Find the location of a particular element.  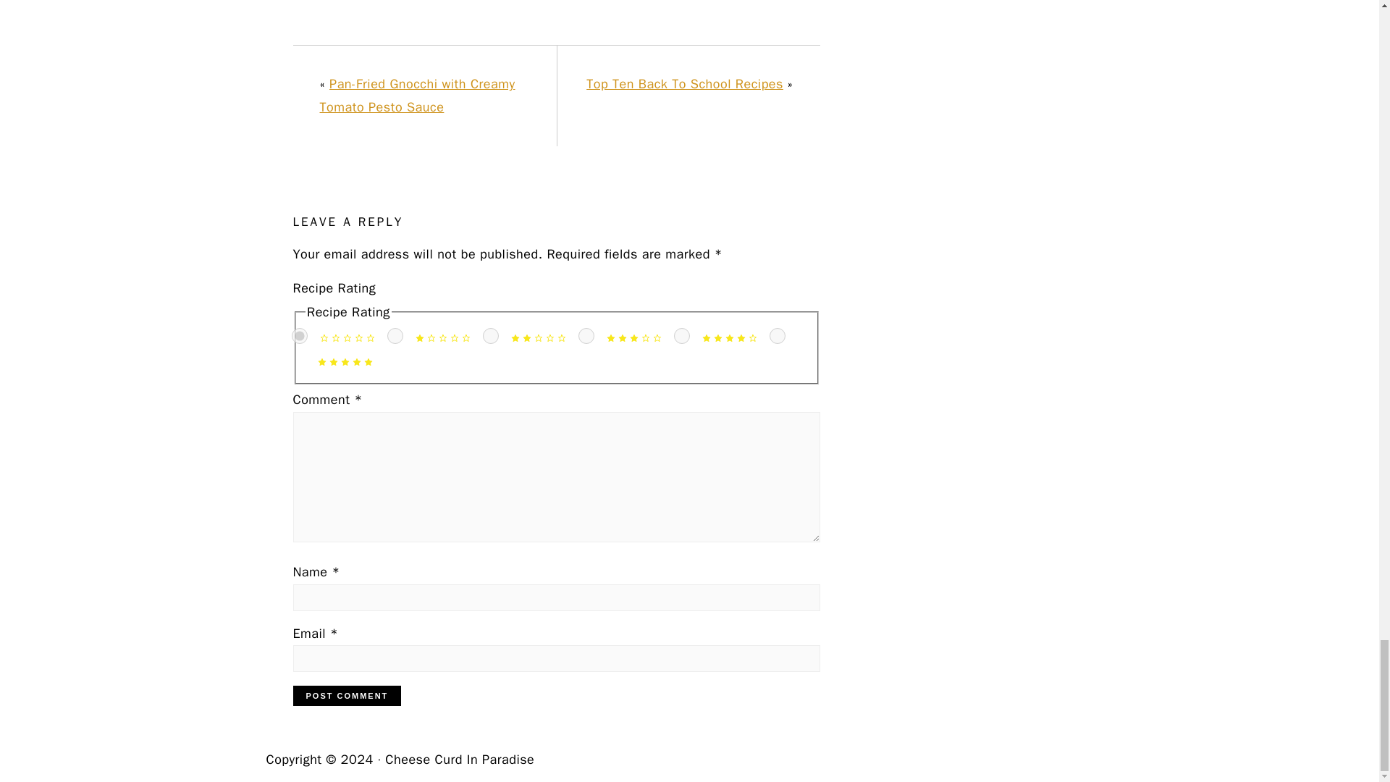

0 is located at coordinates (300, 336).